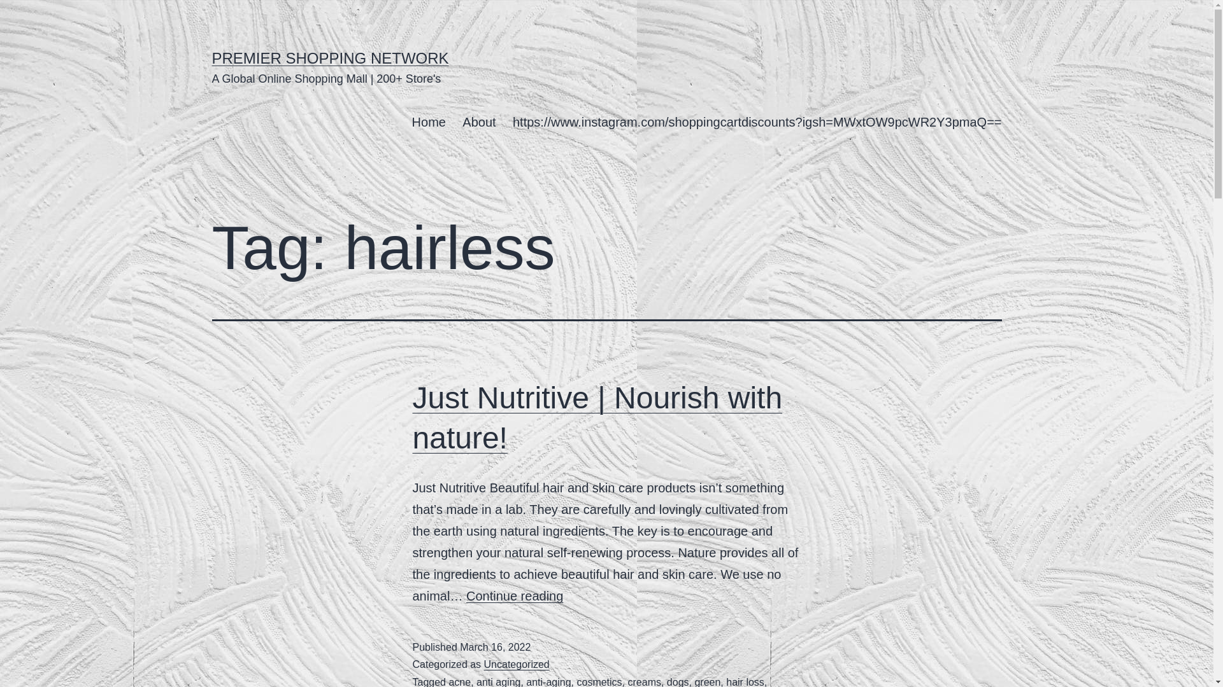  Describe the element at coordinates (517, 664) in the screenshot. I see `Uncategorized` at that location.